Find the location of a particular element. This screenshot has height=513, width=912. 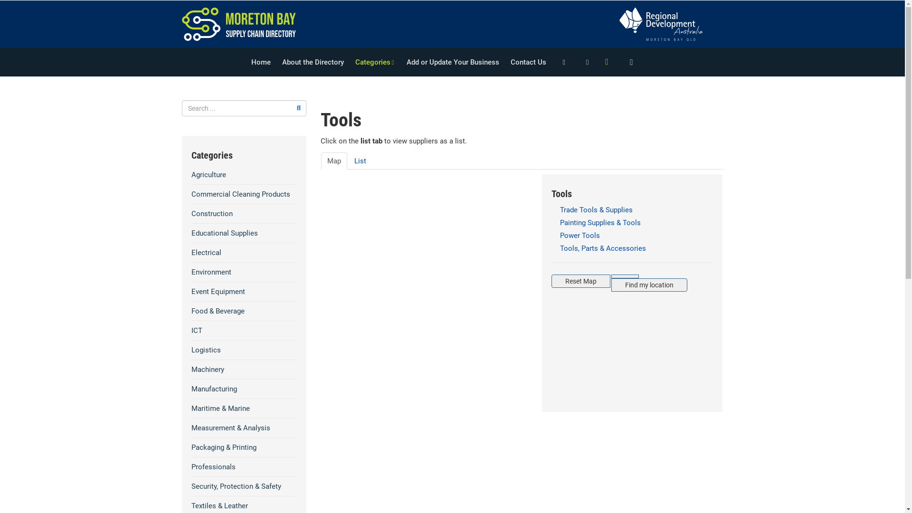

Machinery is located at coordinates (244, 370).